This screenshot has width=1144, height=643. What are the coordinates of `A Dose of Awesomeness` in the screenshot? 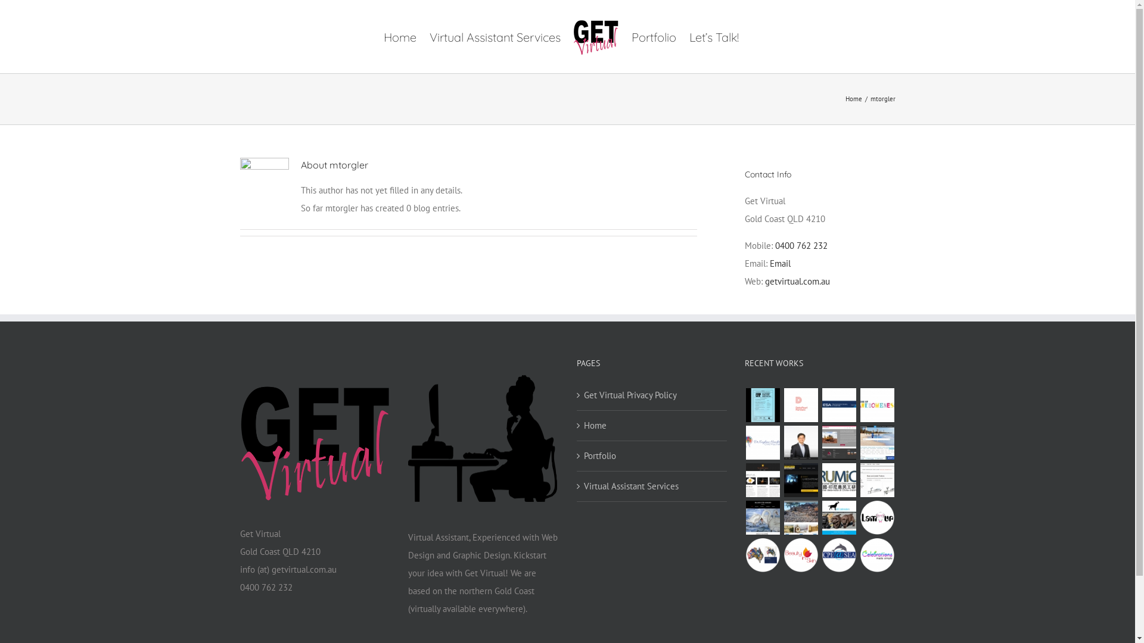 It's located at (877, 405).